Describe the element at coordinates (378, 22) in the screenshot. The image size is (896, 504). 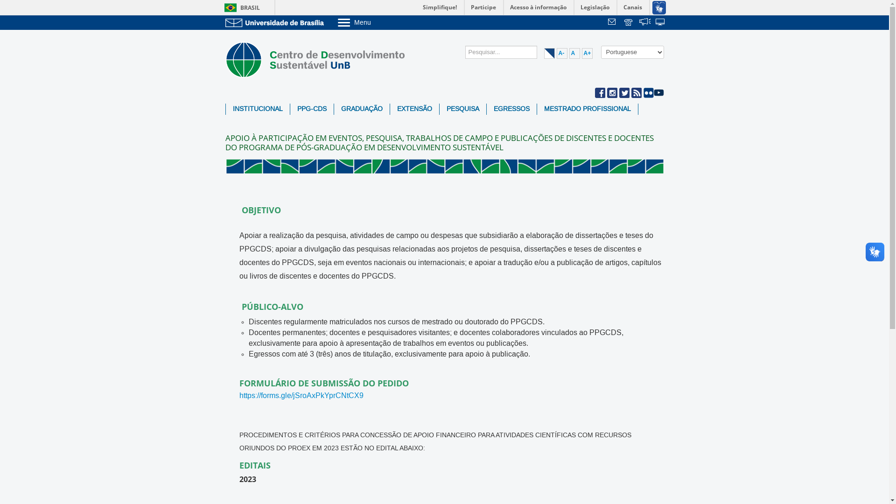
I see `Menu` at that location.